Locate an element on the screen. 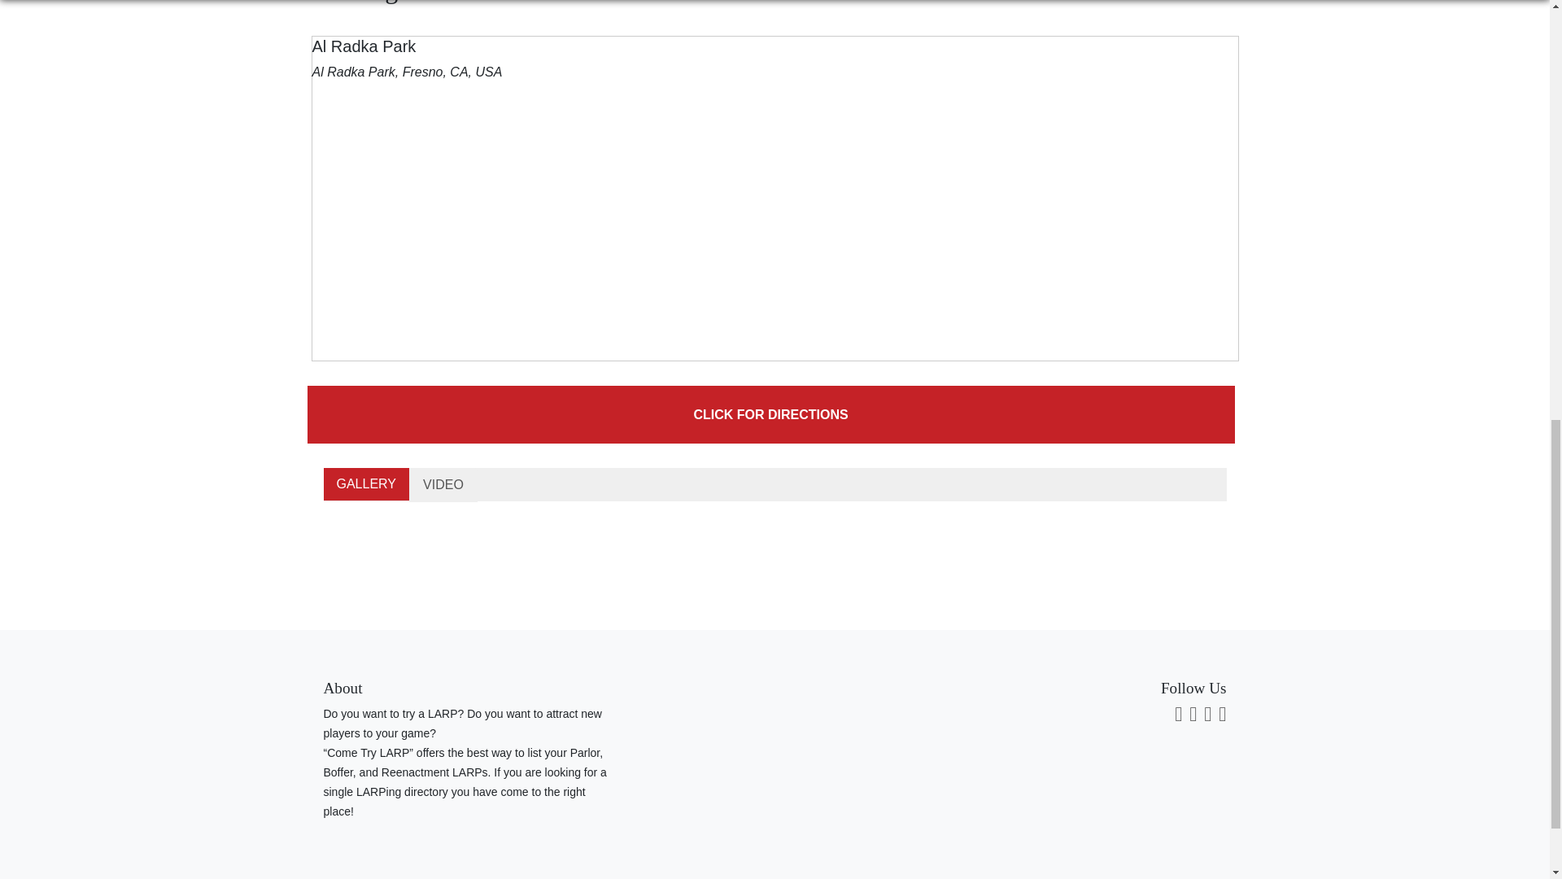 This screenshot has width=1562, height=879. VIDEO is located at coordinates (443, 484).